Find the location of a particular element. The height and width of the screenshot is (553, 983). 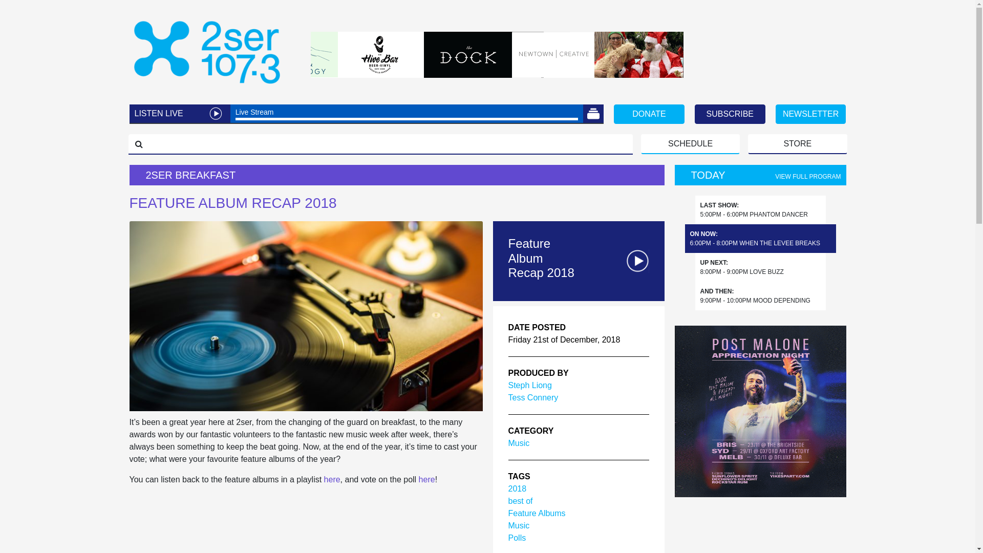

2SER BREAKFAST is located at coordinates (396, 175).